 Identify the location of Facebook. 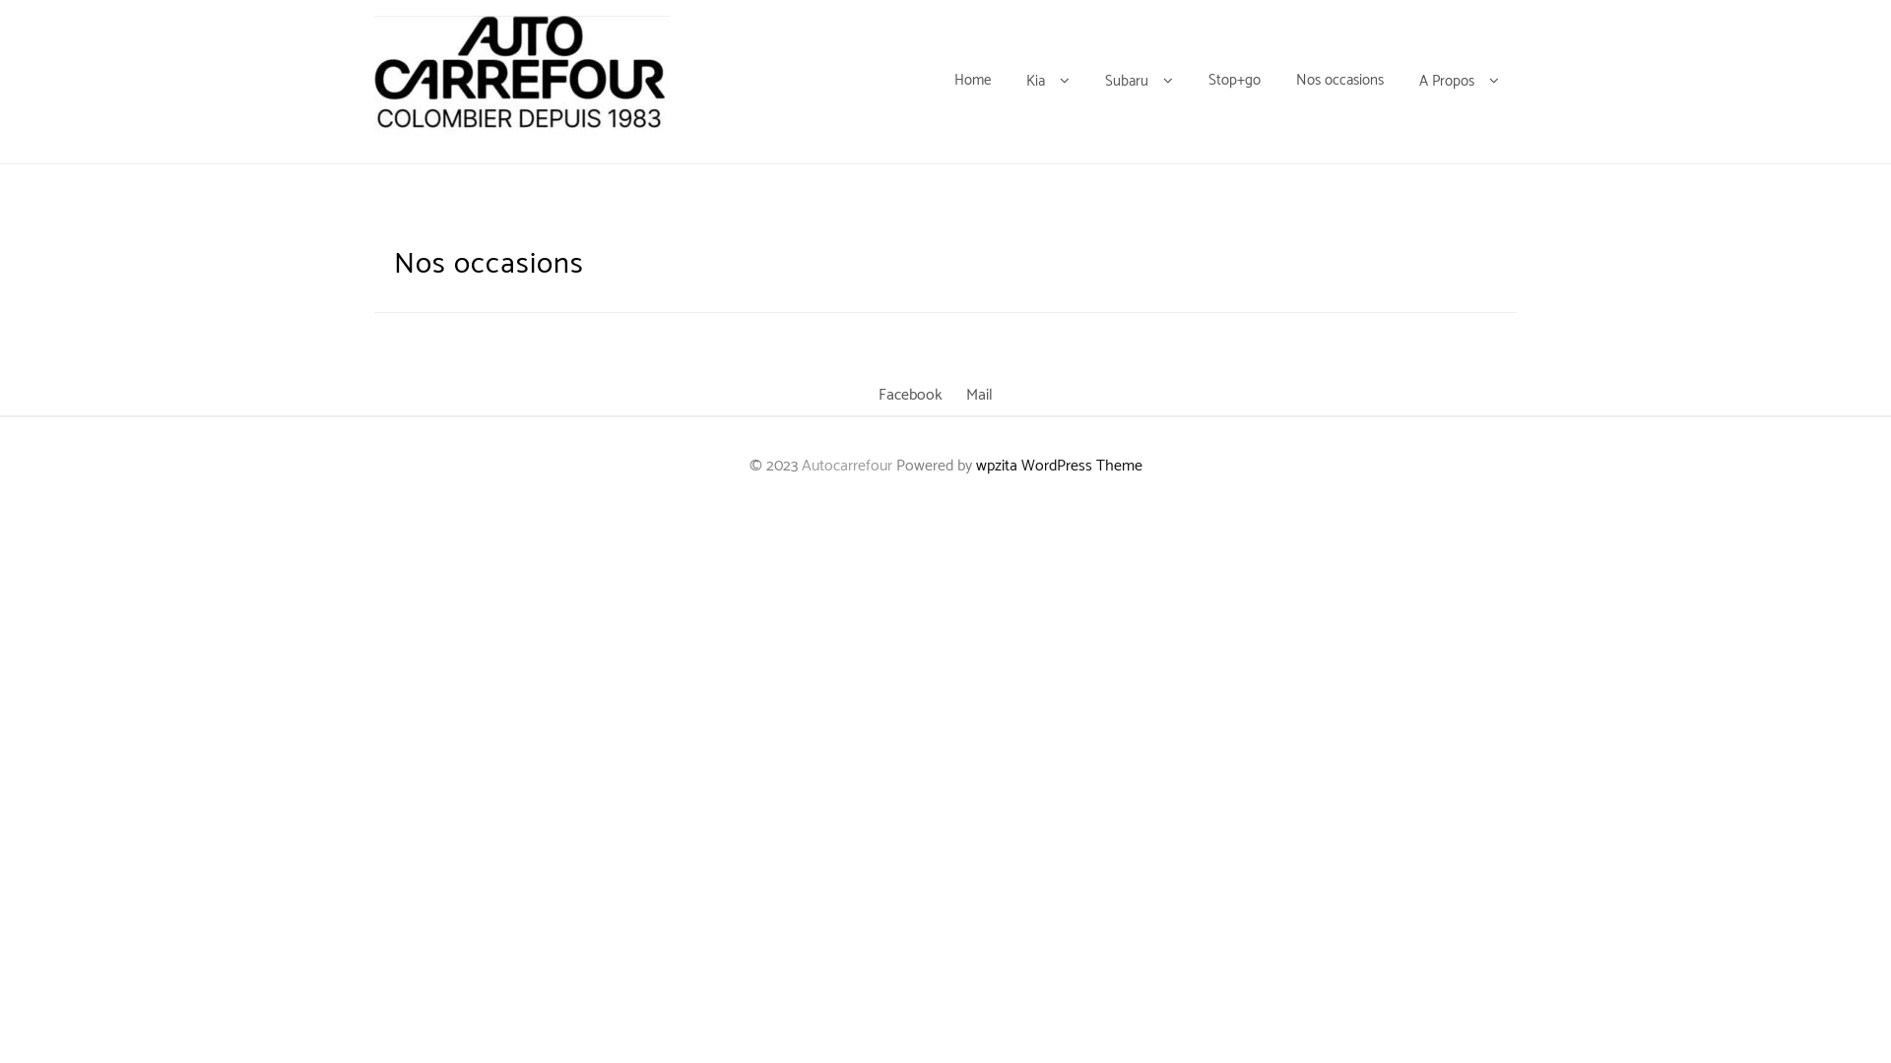
(910, 396).